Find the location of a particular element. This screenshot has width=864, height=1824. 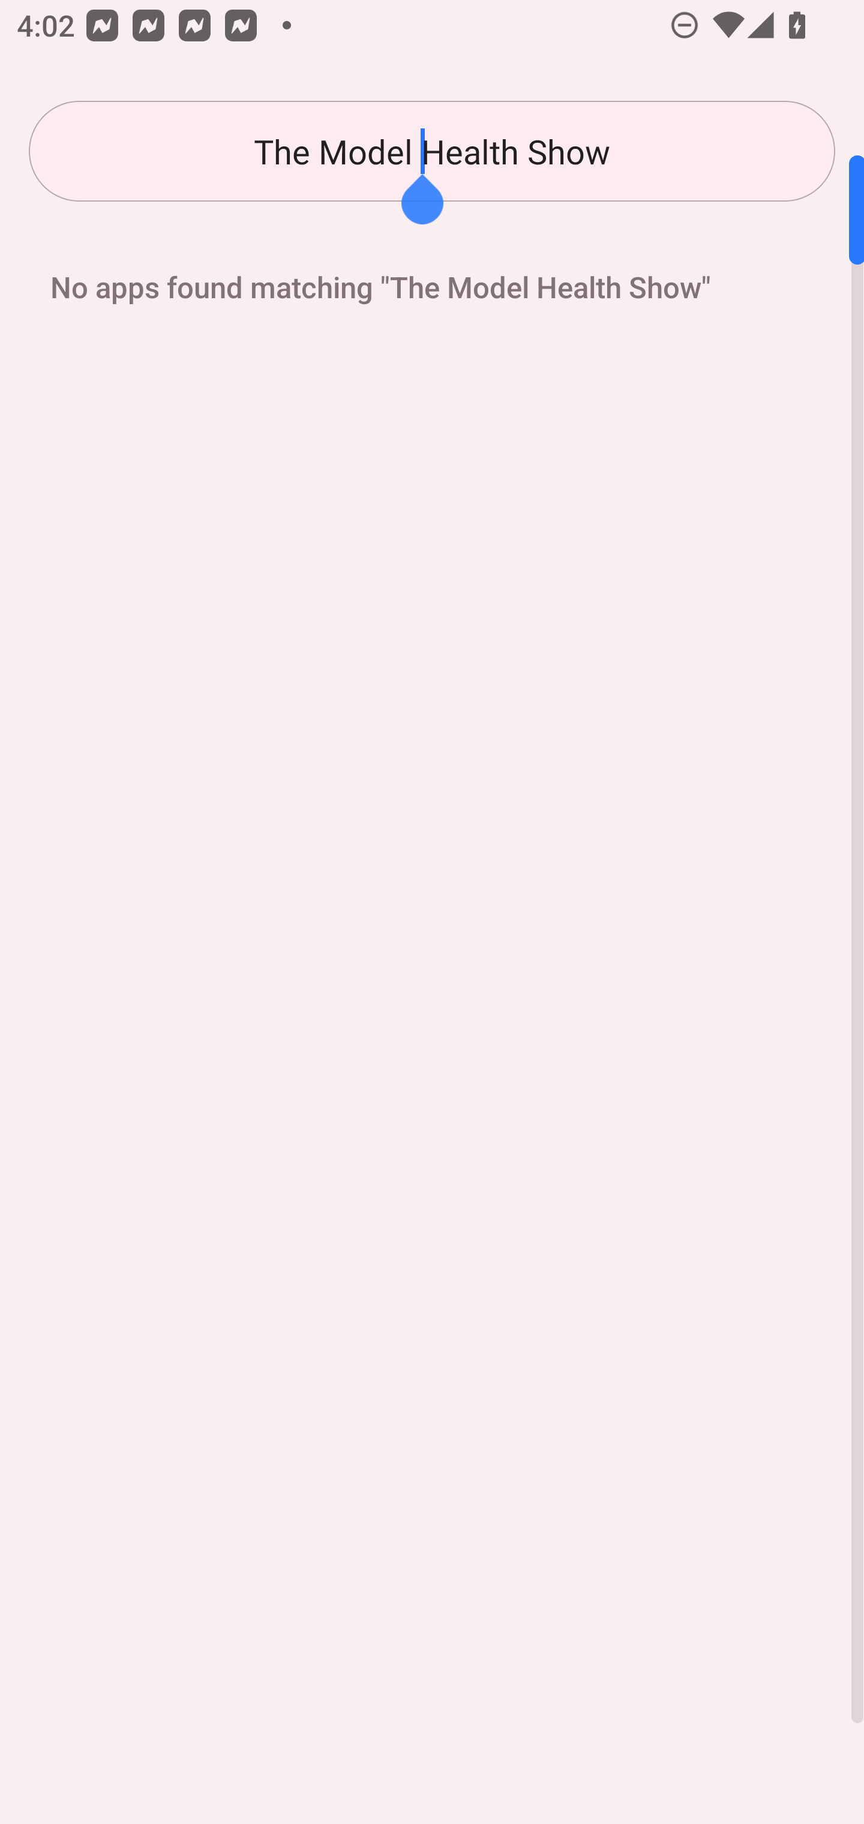

The Model Health Show is located at coordinates (432, 151).